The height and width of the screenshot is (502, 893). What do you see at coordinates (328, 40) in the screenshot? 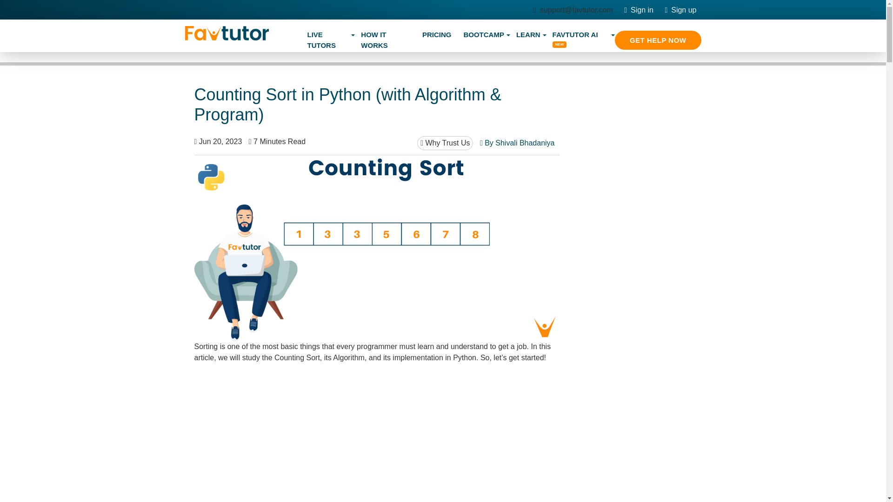
I see `LIVE TUTORS` at bounding box center [328, 40].